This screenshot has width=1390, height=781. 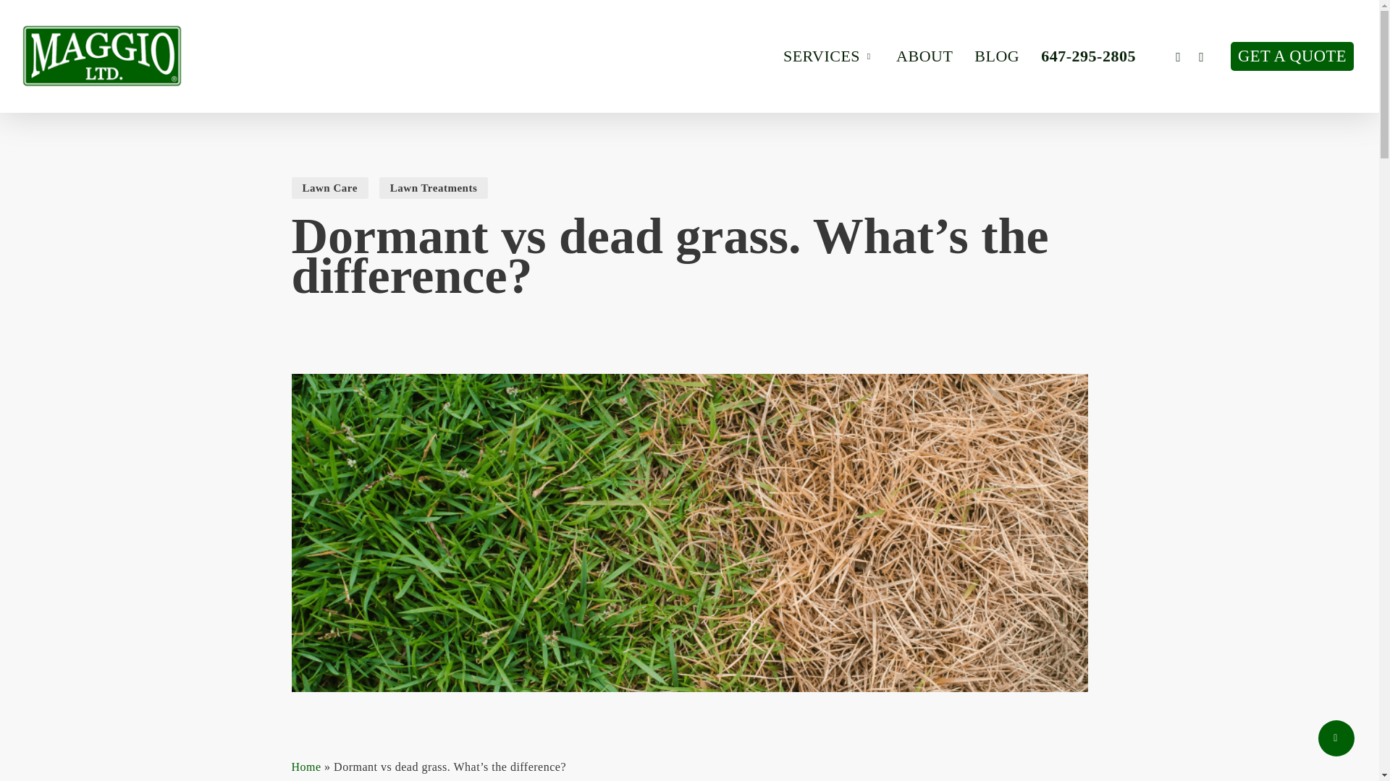 I want to click on BLOG, so click(x=996, y=56).